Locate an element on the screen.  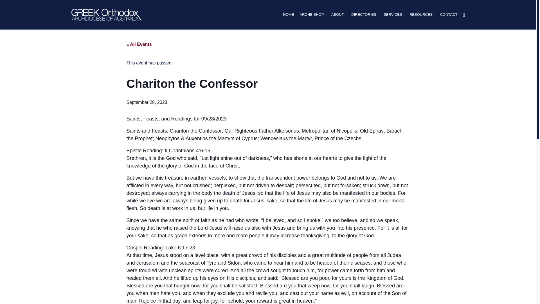
HOME is located at coordinates (289, 15).